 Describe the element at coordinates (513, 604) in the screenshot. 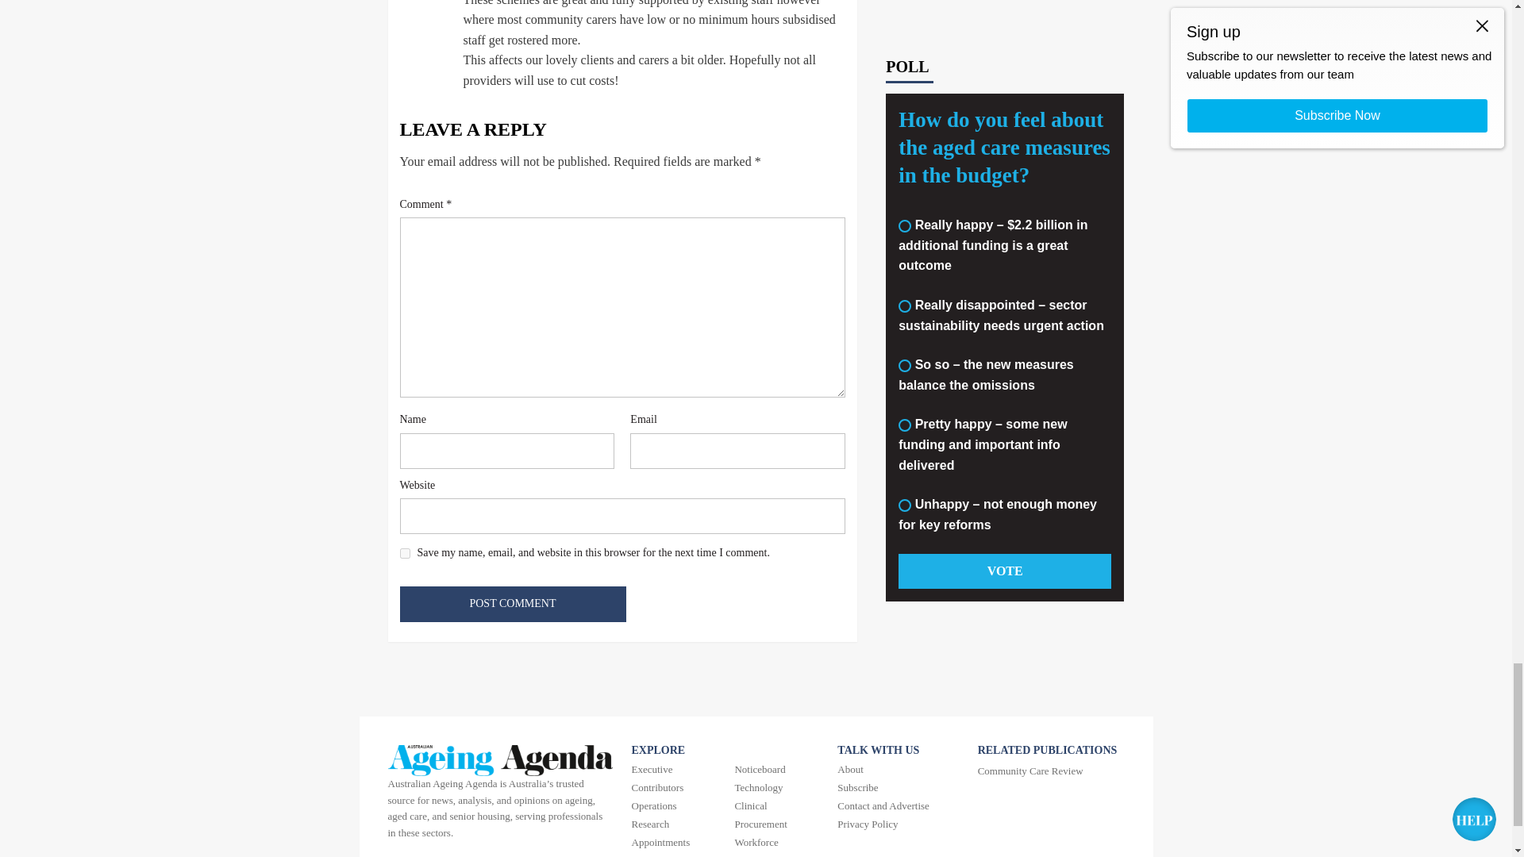

I see `Post Comment` at that location.